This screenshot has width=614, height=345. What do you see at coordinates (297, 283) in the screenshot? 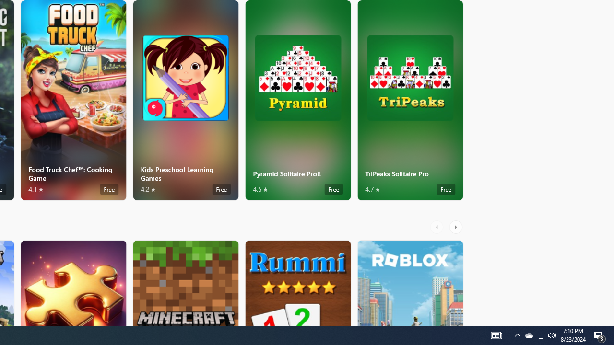
I see `Rummi. Average rating of 4.6 out of five stars. Free  ` at bounding box center [297, 283].